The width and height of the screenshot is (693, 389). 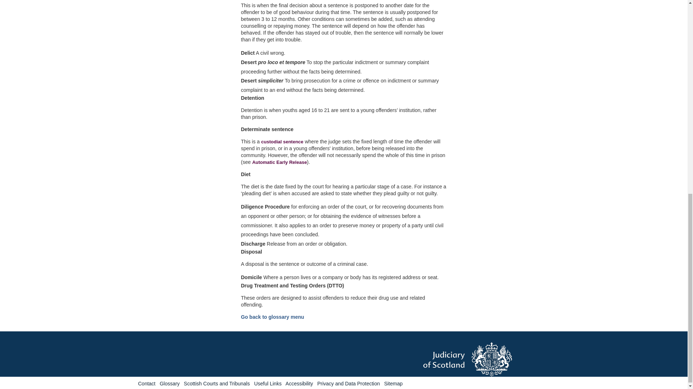 What do you see at coordinates (282, 141) in the screenshot?
I see `custodial sentence` at bounding box center [282, 141].